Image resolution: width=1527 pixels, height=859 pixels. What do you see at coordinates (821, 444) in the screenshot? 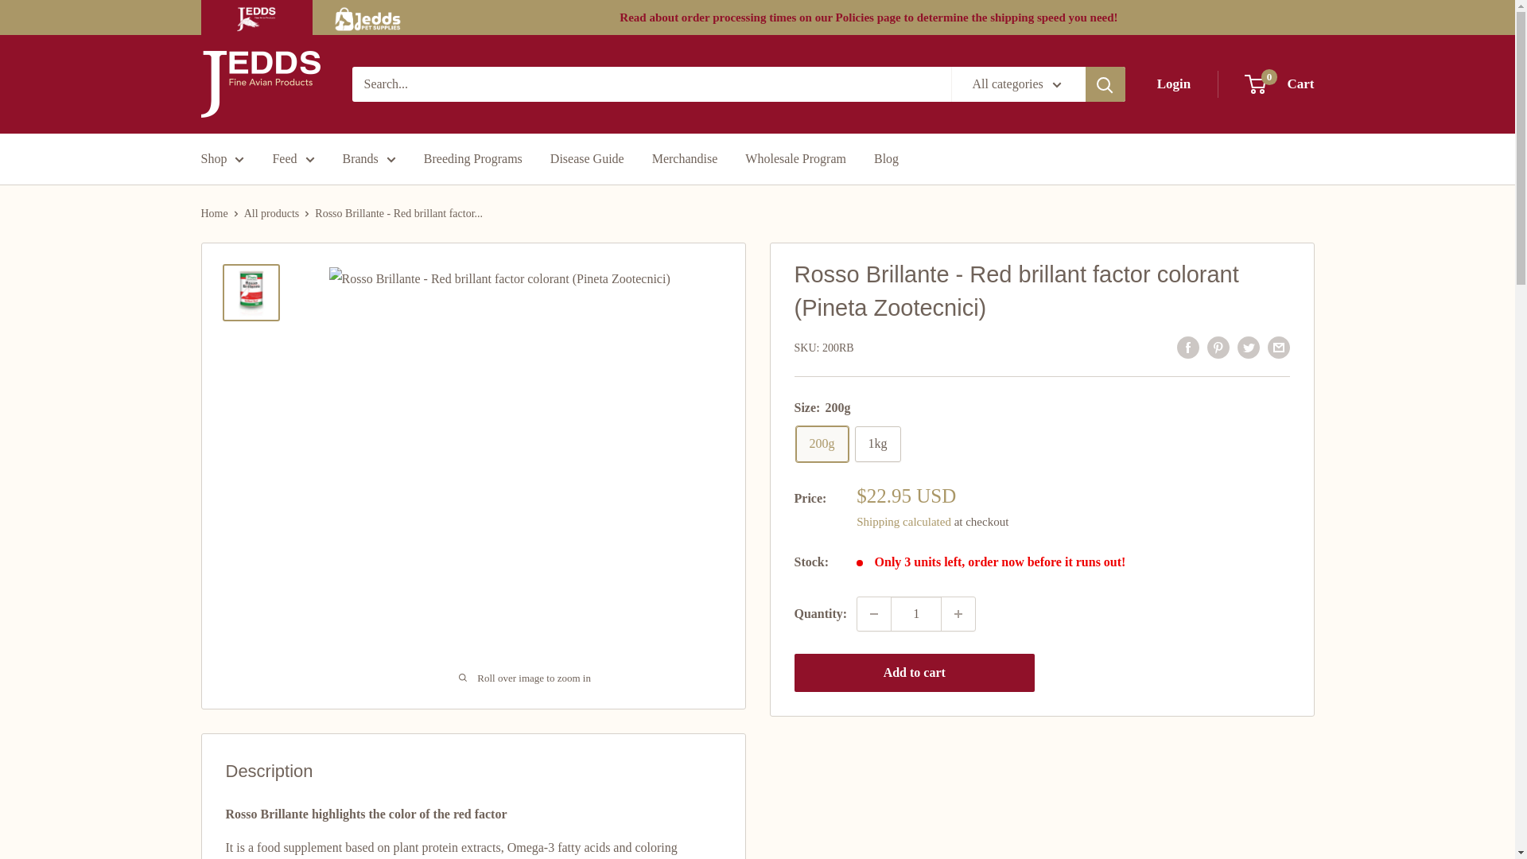
I see `200g` at bounding box center [821, 444].